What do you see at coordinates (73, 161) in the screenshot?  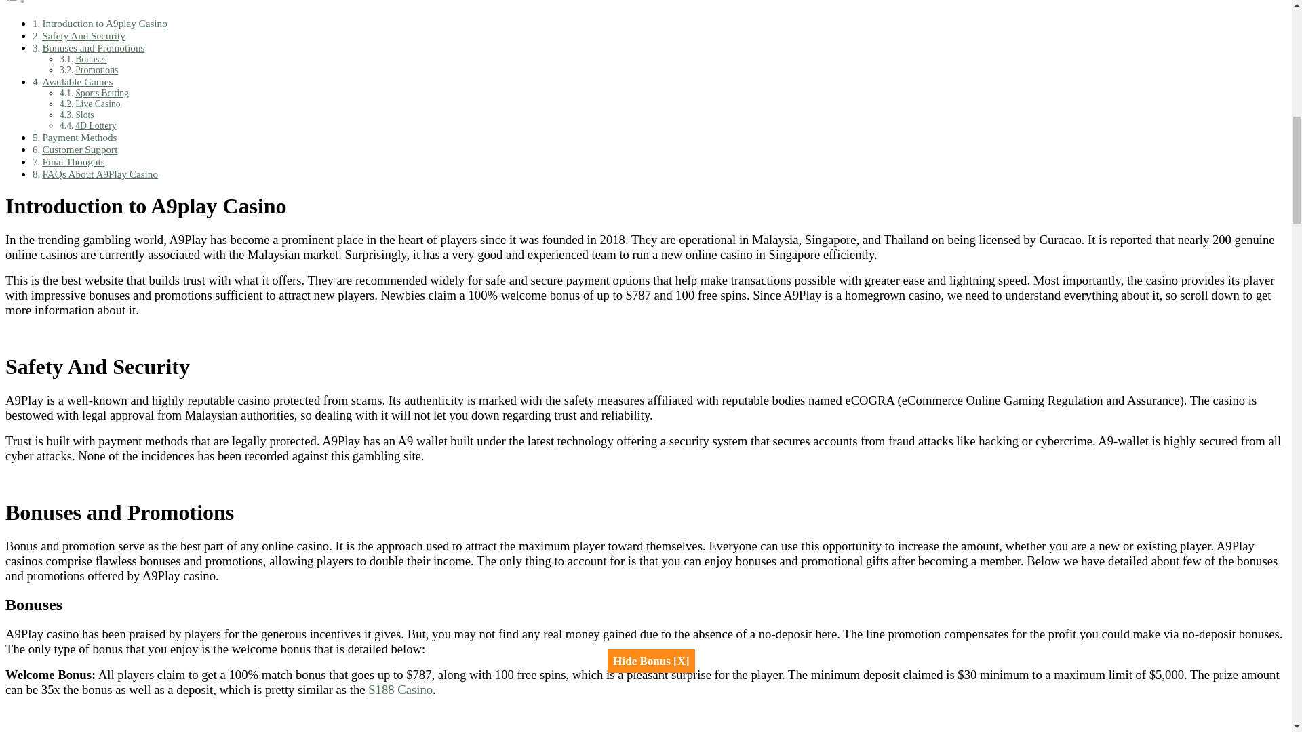 I see `Final Thoughts` at bounding box center [73, 161].